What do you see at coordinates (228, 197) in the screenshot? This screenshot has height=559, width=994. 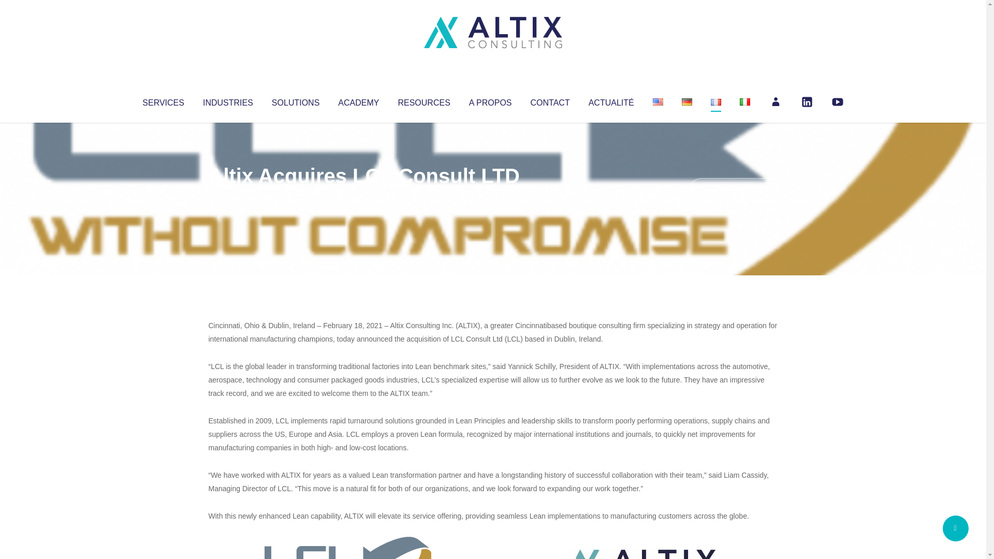 I see `Altix` at bounding box center [228, 197].